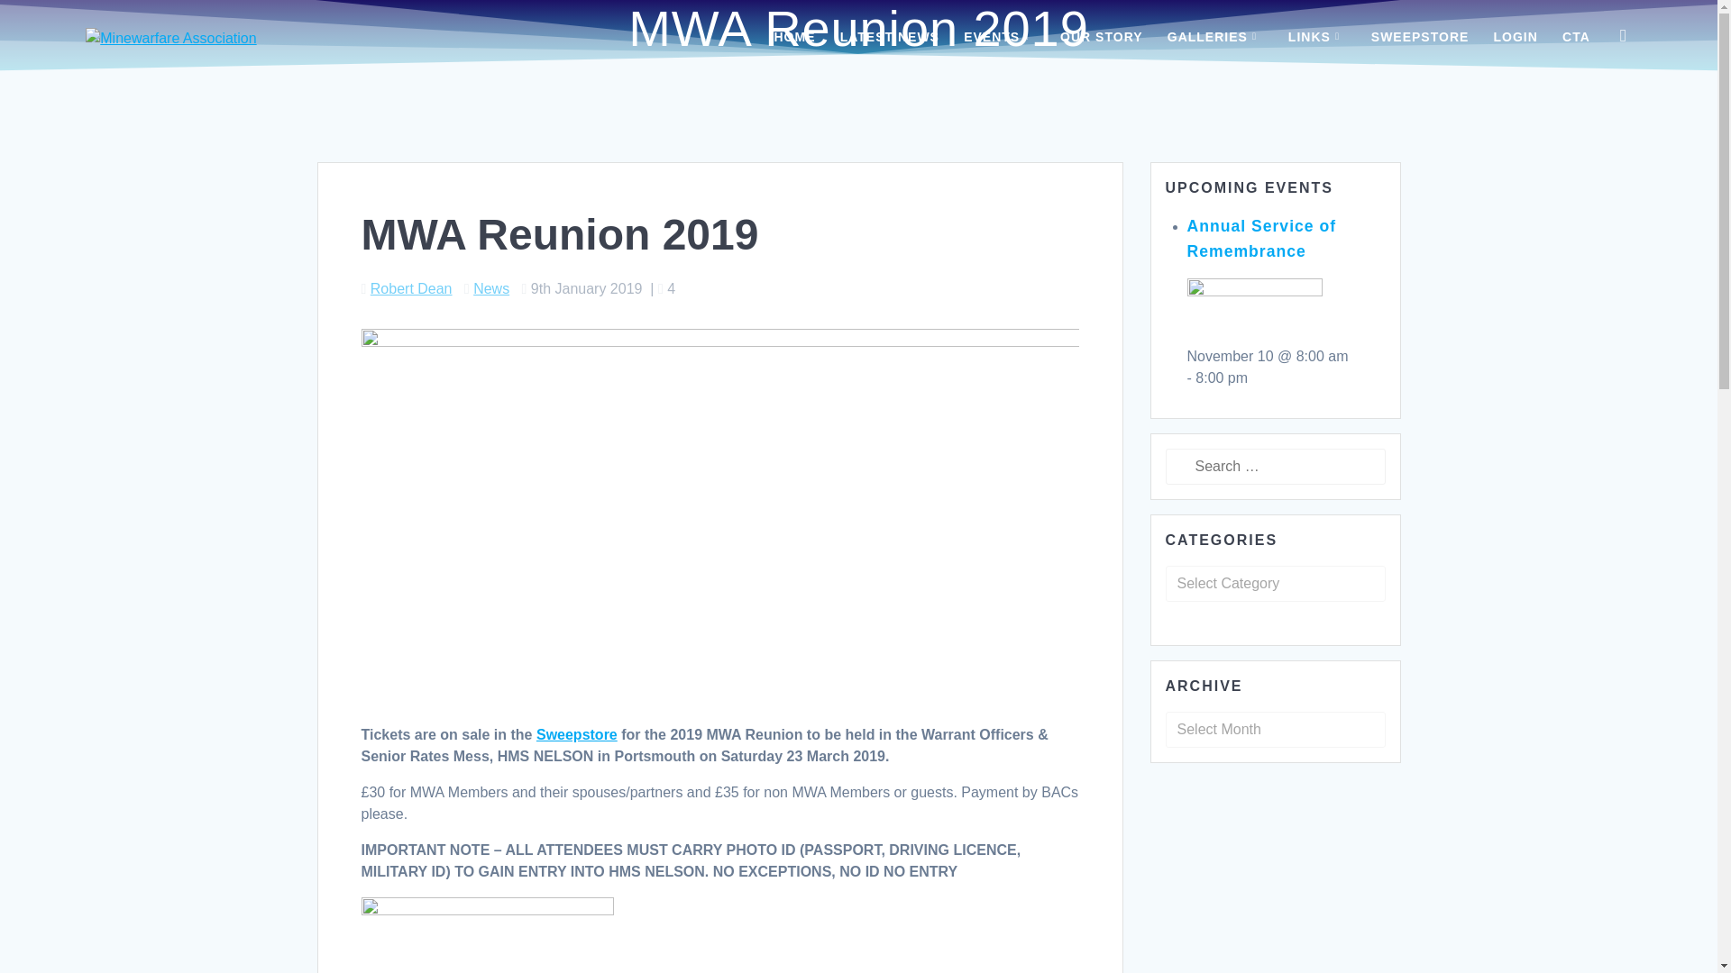 Image resolution: width=1731 pixels, height=973 pixels. What do you see at coordinates (1215, 38) in the screenshot?
I see `GALLERIES` at bounding box center [1215, 38].